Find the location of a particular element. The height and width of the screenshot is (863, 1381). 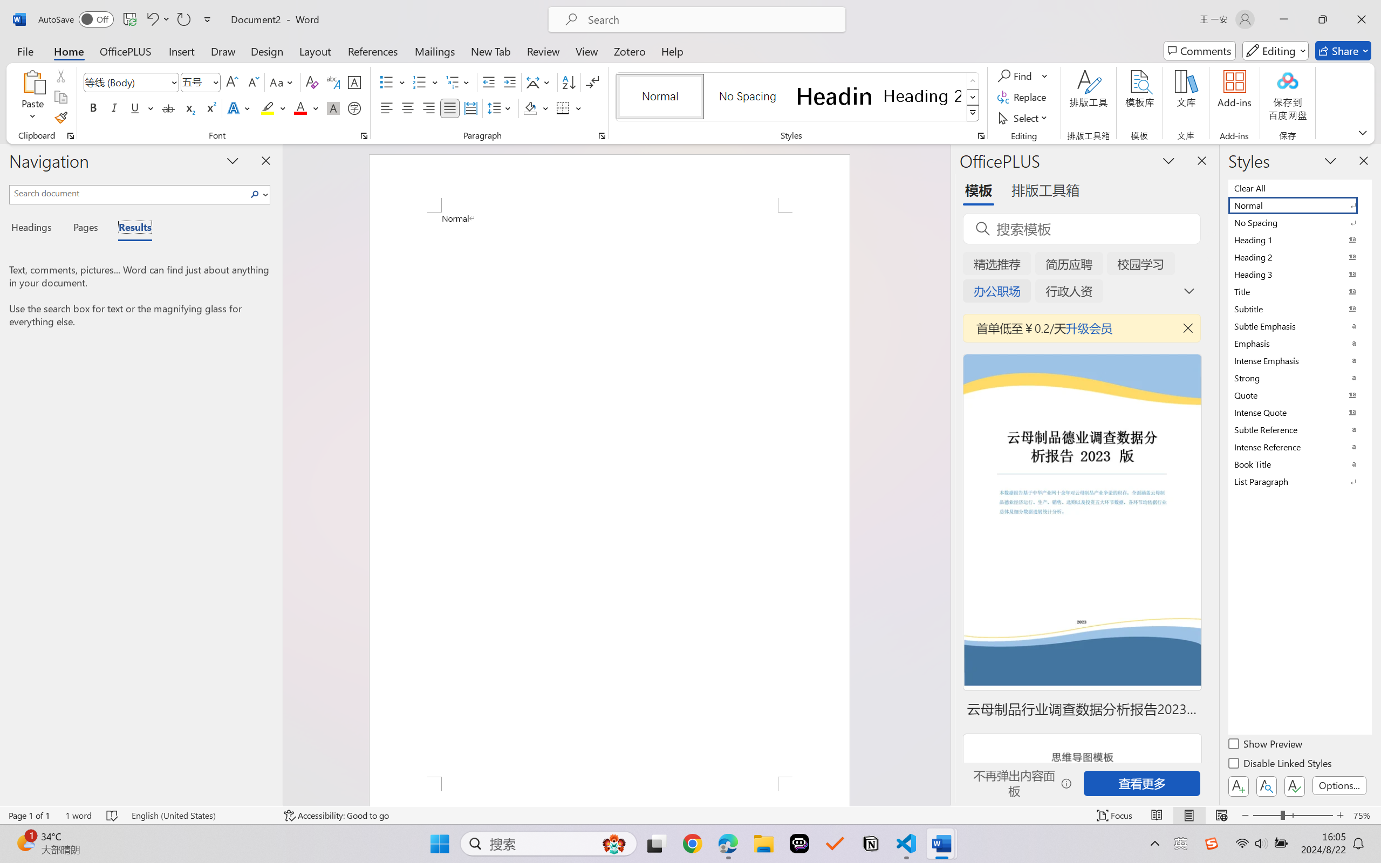

Font Color is located at coordinates (306, 108).